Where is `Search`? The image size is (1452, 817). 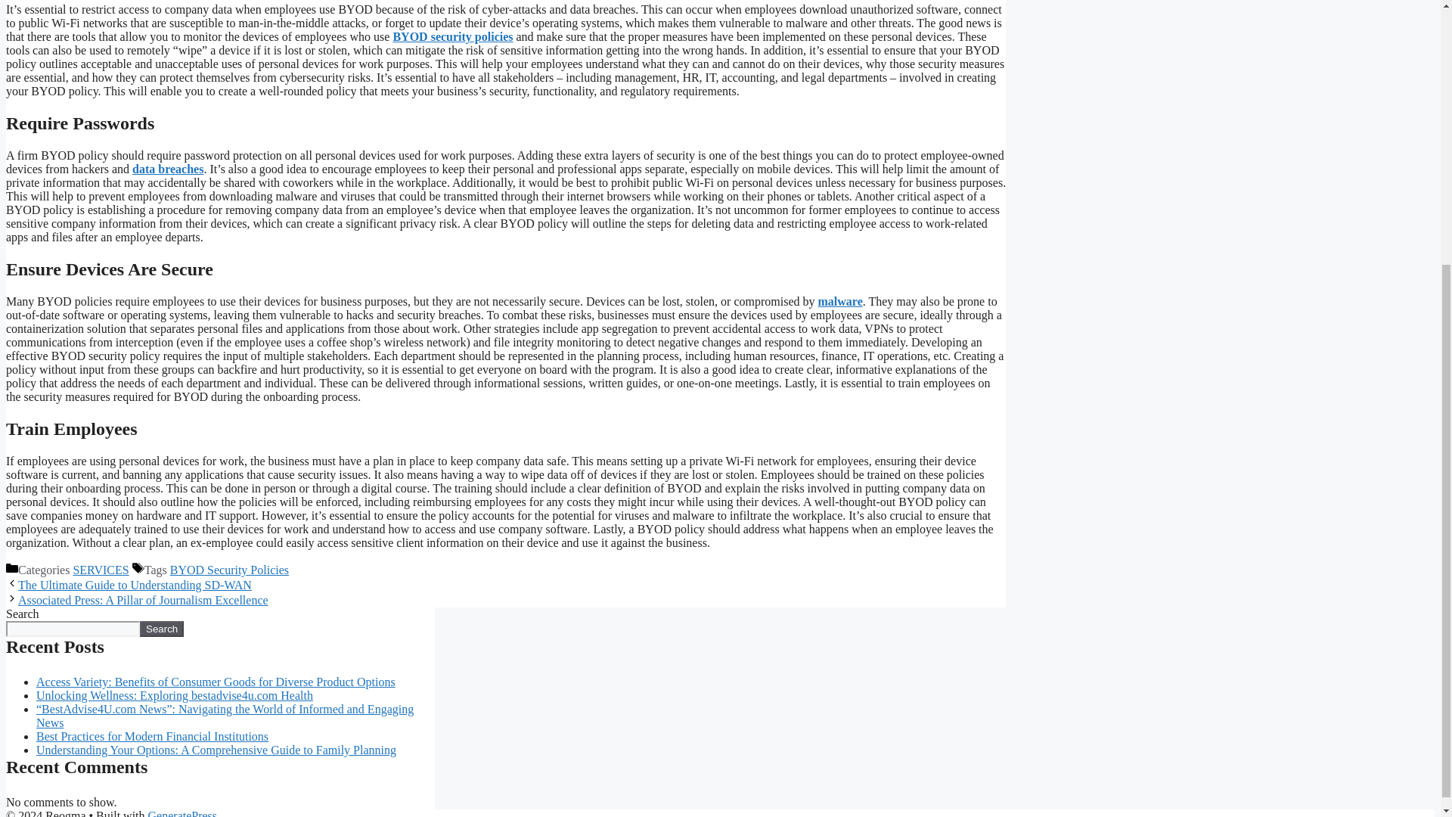
Search is located at coordinates (162, 629).